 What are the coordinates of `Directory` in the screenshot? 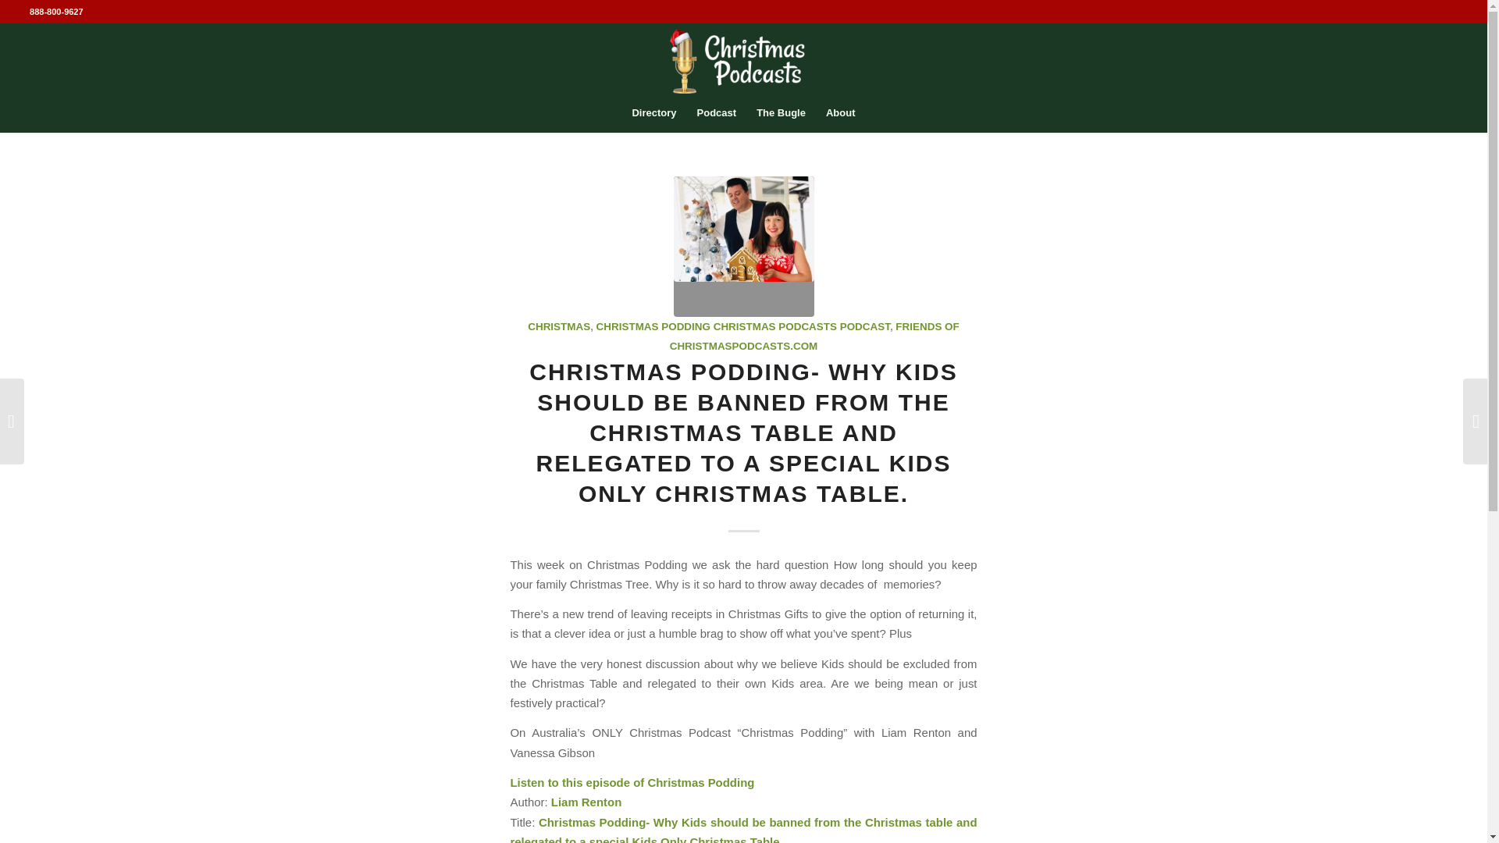 It's located at (654, 112).